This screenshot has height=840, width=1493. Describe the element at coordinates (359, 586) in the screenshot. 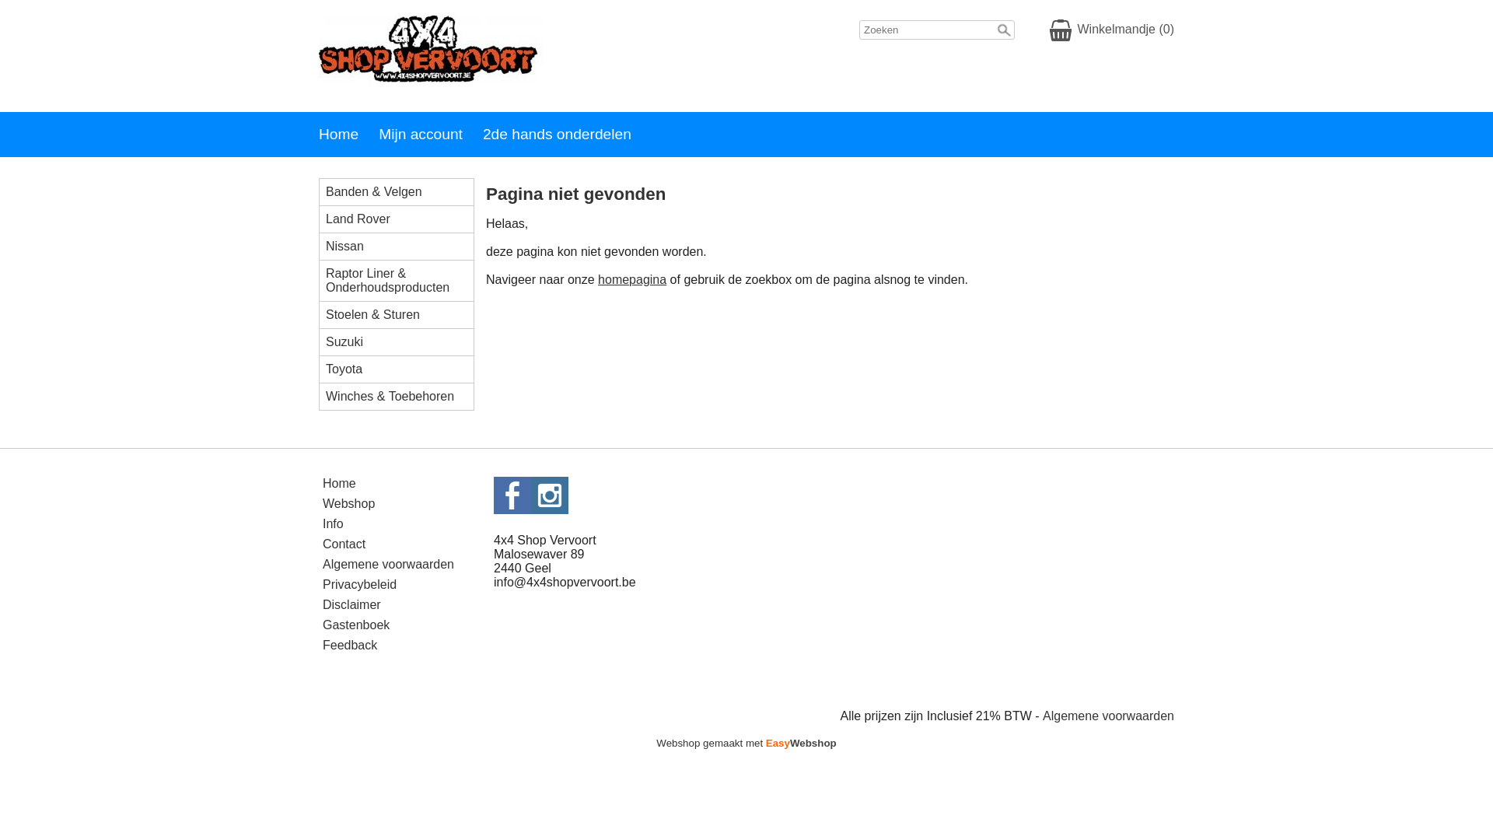

I see `Privacybeleid` at that location.